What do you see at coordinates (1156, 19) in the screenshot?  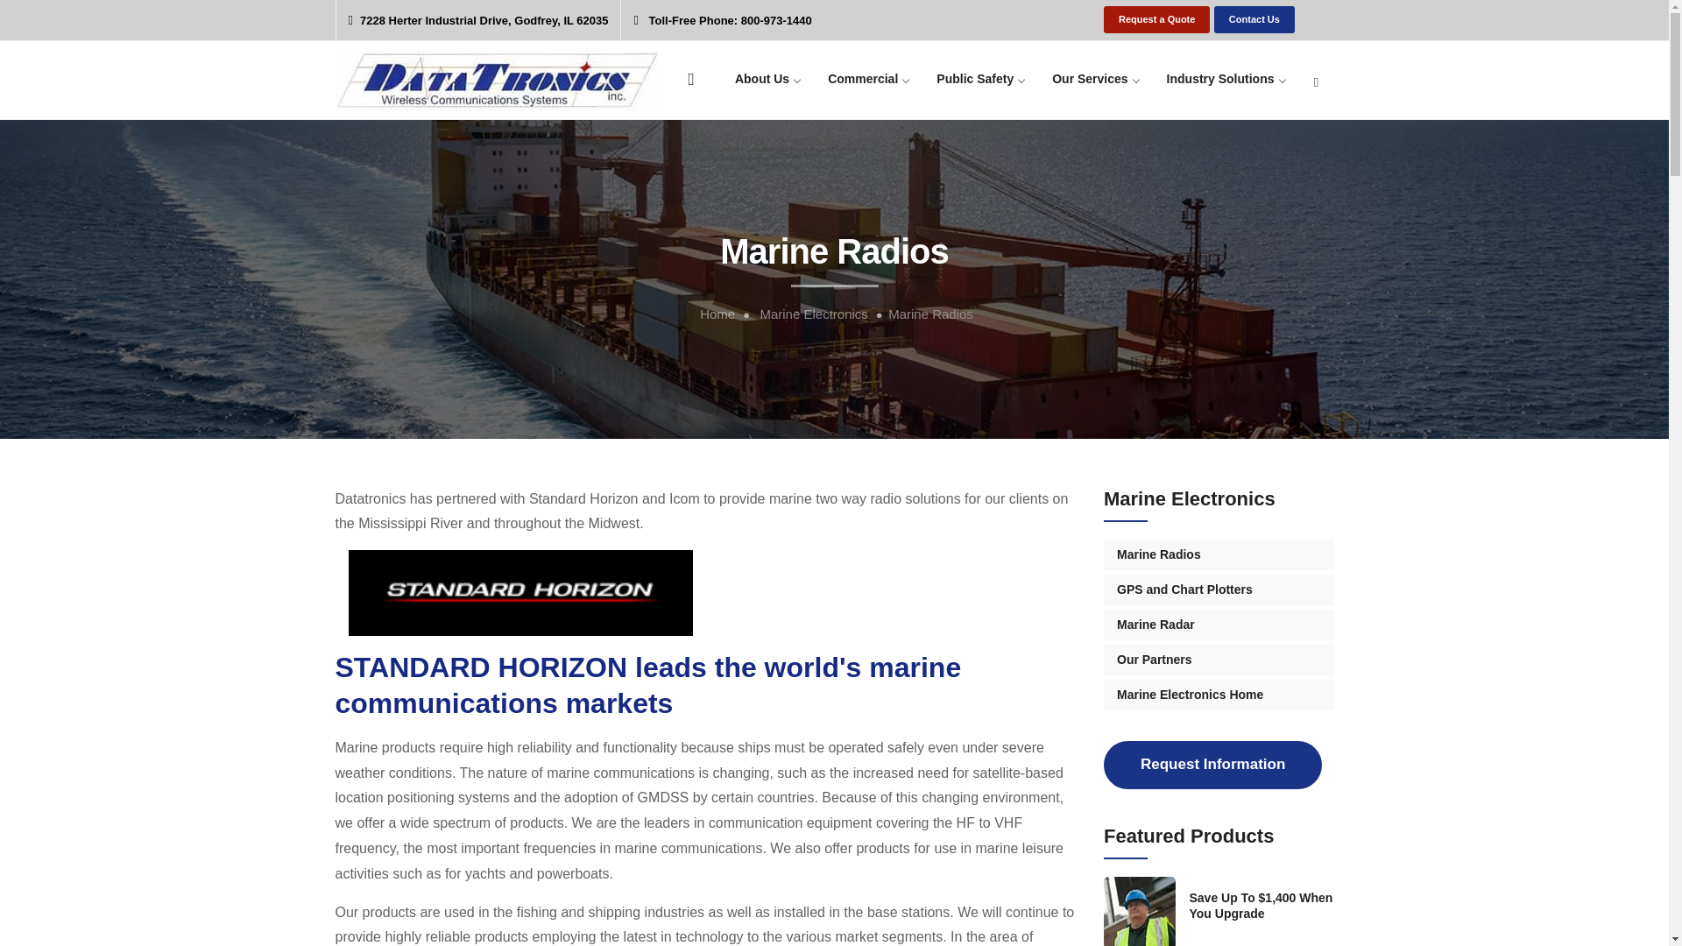 I see `Request a Quote` at bounding box center [1156, 19].